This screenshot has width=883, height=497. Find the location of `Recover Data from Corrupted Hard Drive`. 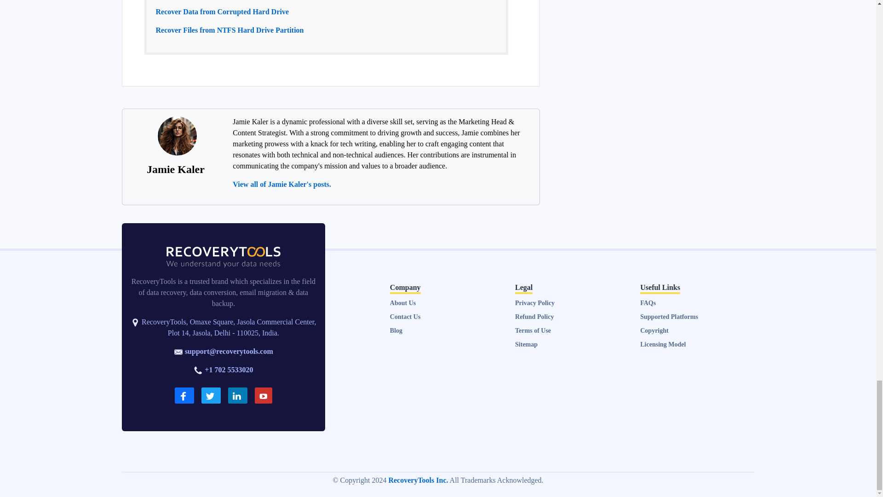

Recover Data from Corrupted Hard Drive is located at coordinates (222, 12).